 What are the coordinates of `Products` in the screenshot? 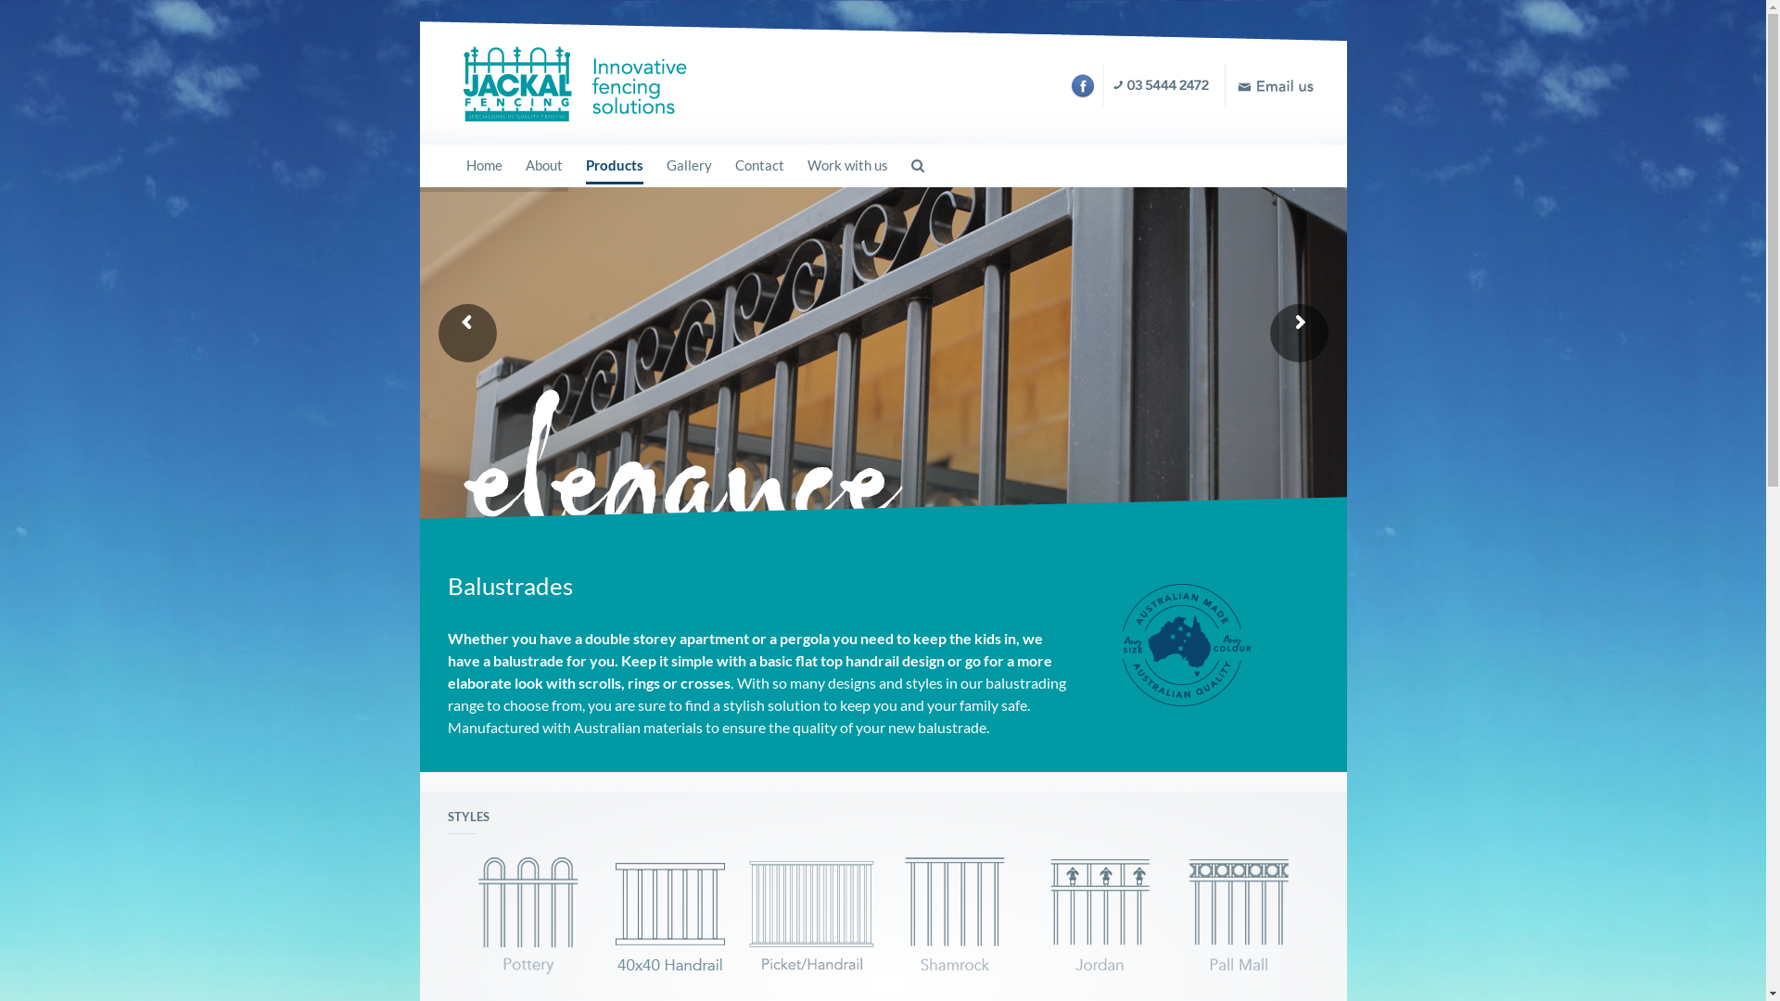 It's located at (615, 165).